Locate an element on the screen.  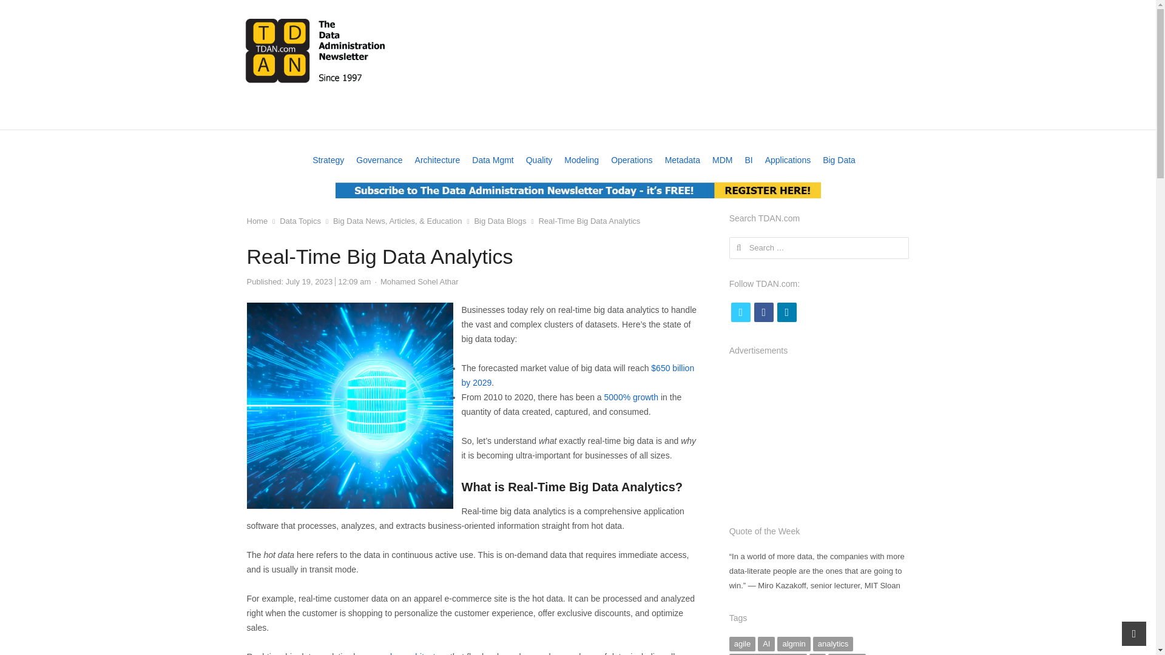
Facebook is located at coordinates (763, 312).